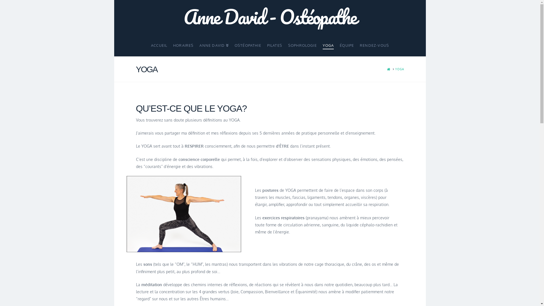  What do you see at coordinates (275, 43) in the screenshot?
I see `PILATES` at bounding box center [275, 43].